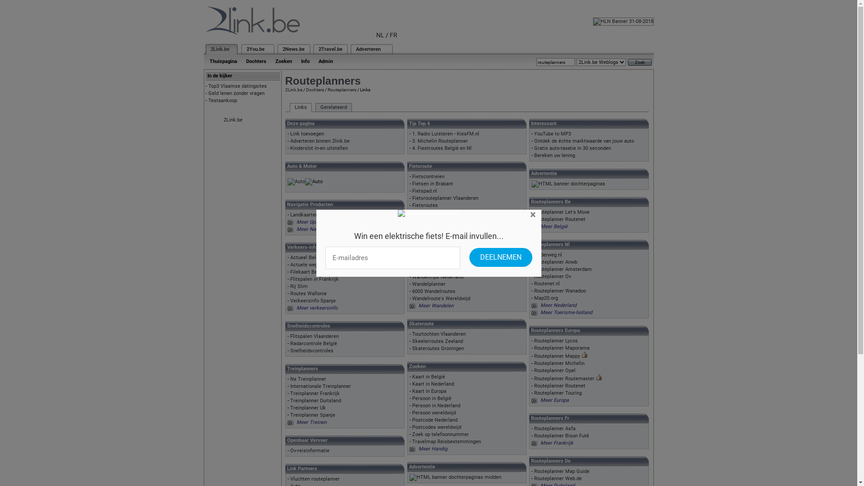 The image size is (864, 486). What do you see at coordinates (566, 312) in the screenshot?
I see `Meer Toerisme-holland` at bounding box center [566, 312].